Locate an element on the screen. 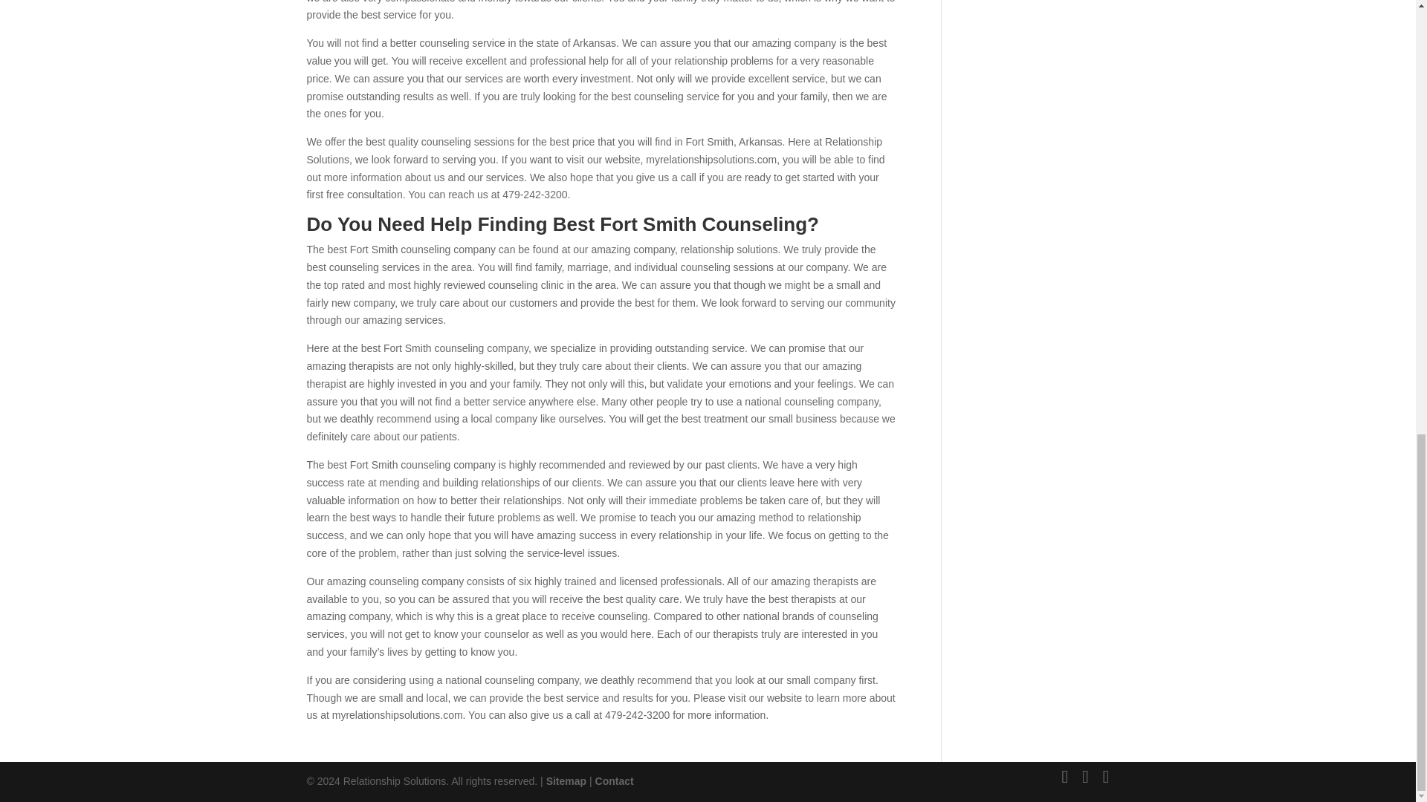 The image size is (1427, 802). Search is located at coordinates (211, 679).